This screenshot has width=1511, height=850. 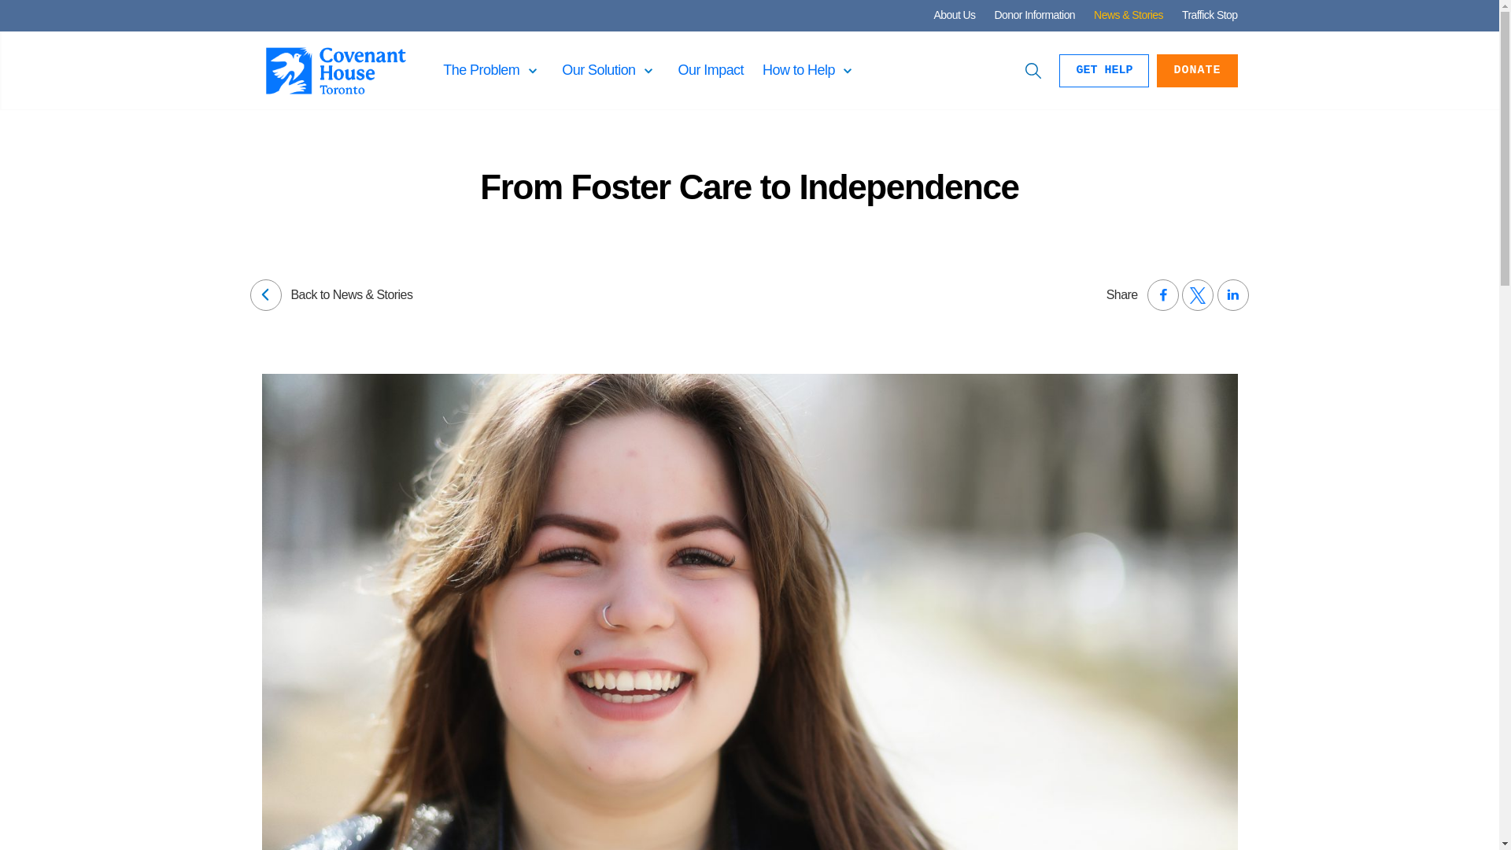 What do you see at coordinates (799, 70) in the screenshot?
I see `How to Help` at bounding box center [799, 70].